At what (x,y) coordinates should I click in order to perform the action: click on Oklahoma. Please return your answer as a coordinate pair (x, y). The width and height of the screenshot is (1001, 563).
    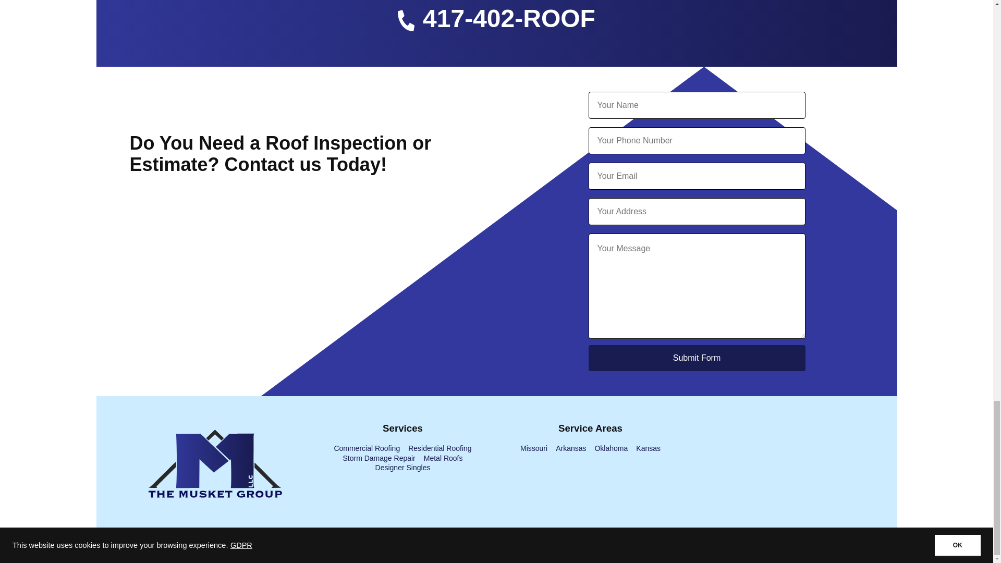
    Looking at the image, I should click on (611, 448).